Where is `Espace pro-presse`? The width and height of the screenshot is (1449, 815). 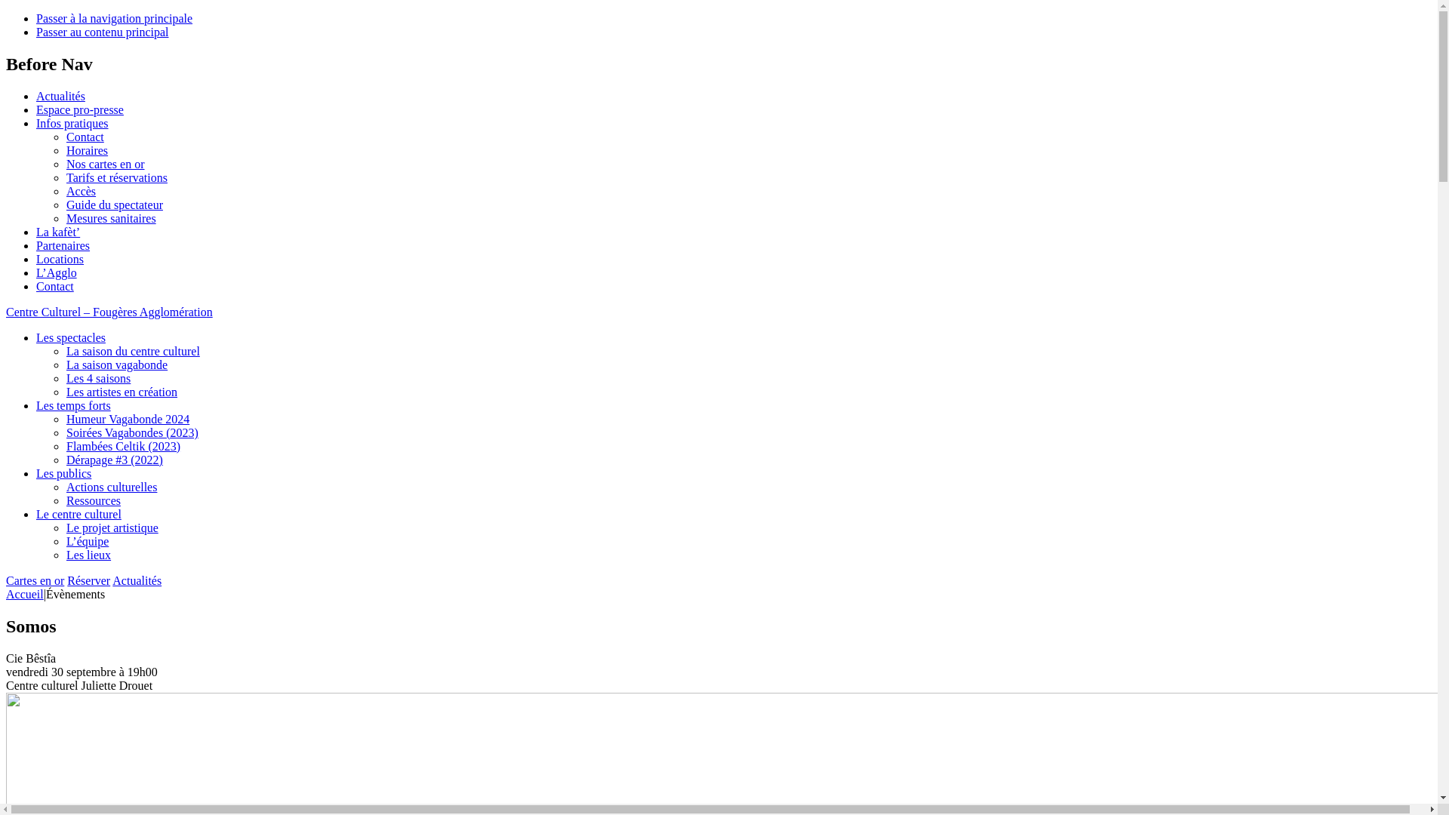
Espace pro-presse is located at coordinates (80, 110).